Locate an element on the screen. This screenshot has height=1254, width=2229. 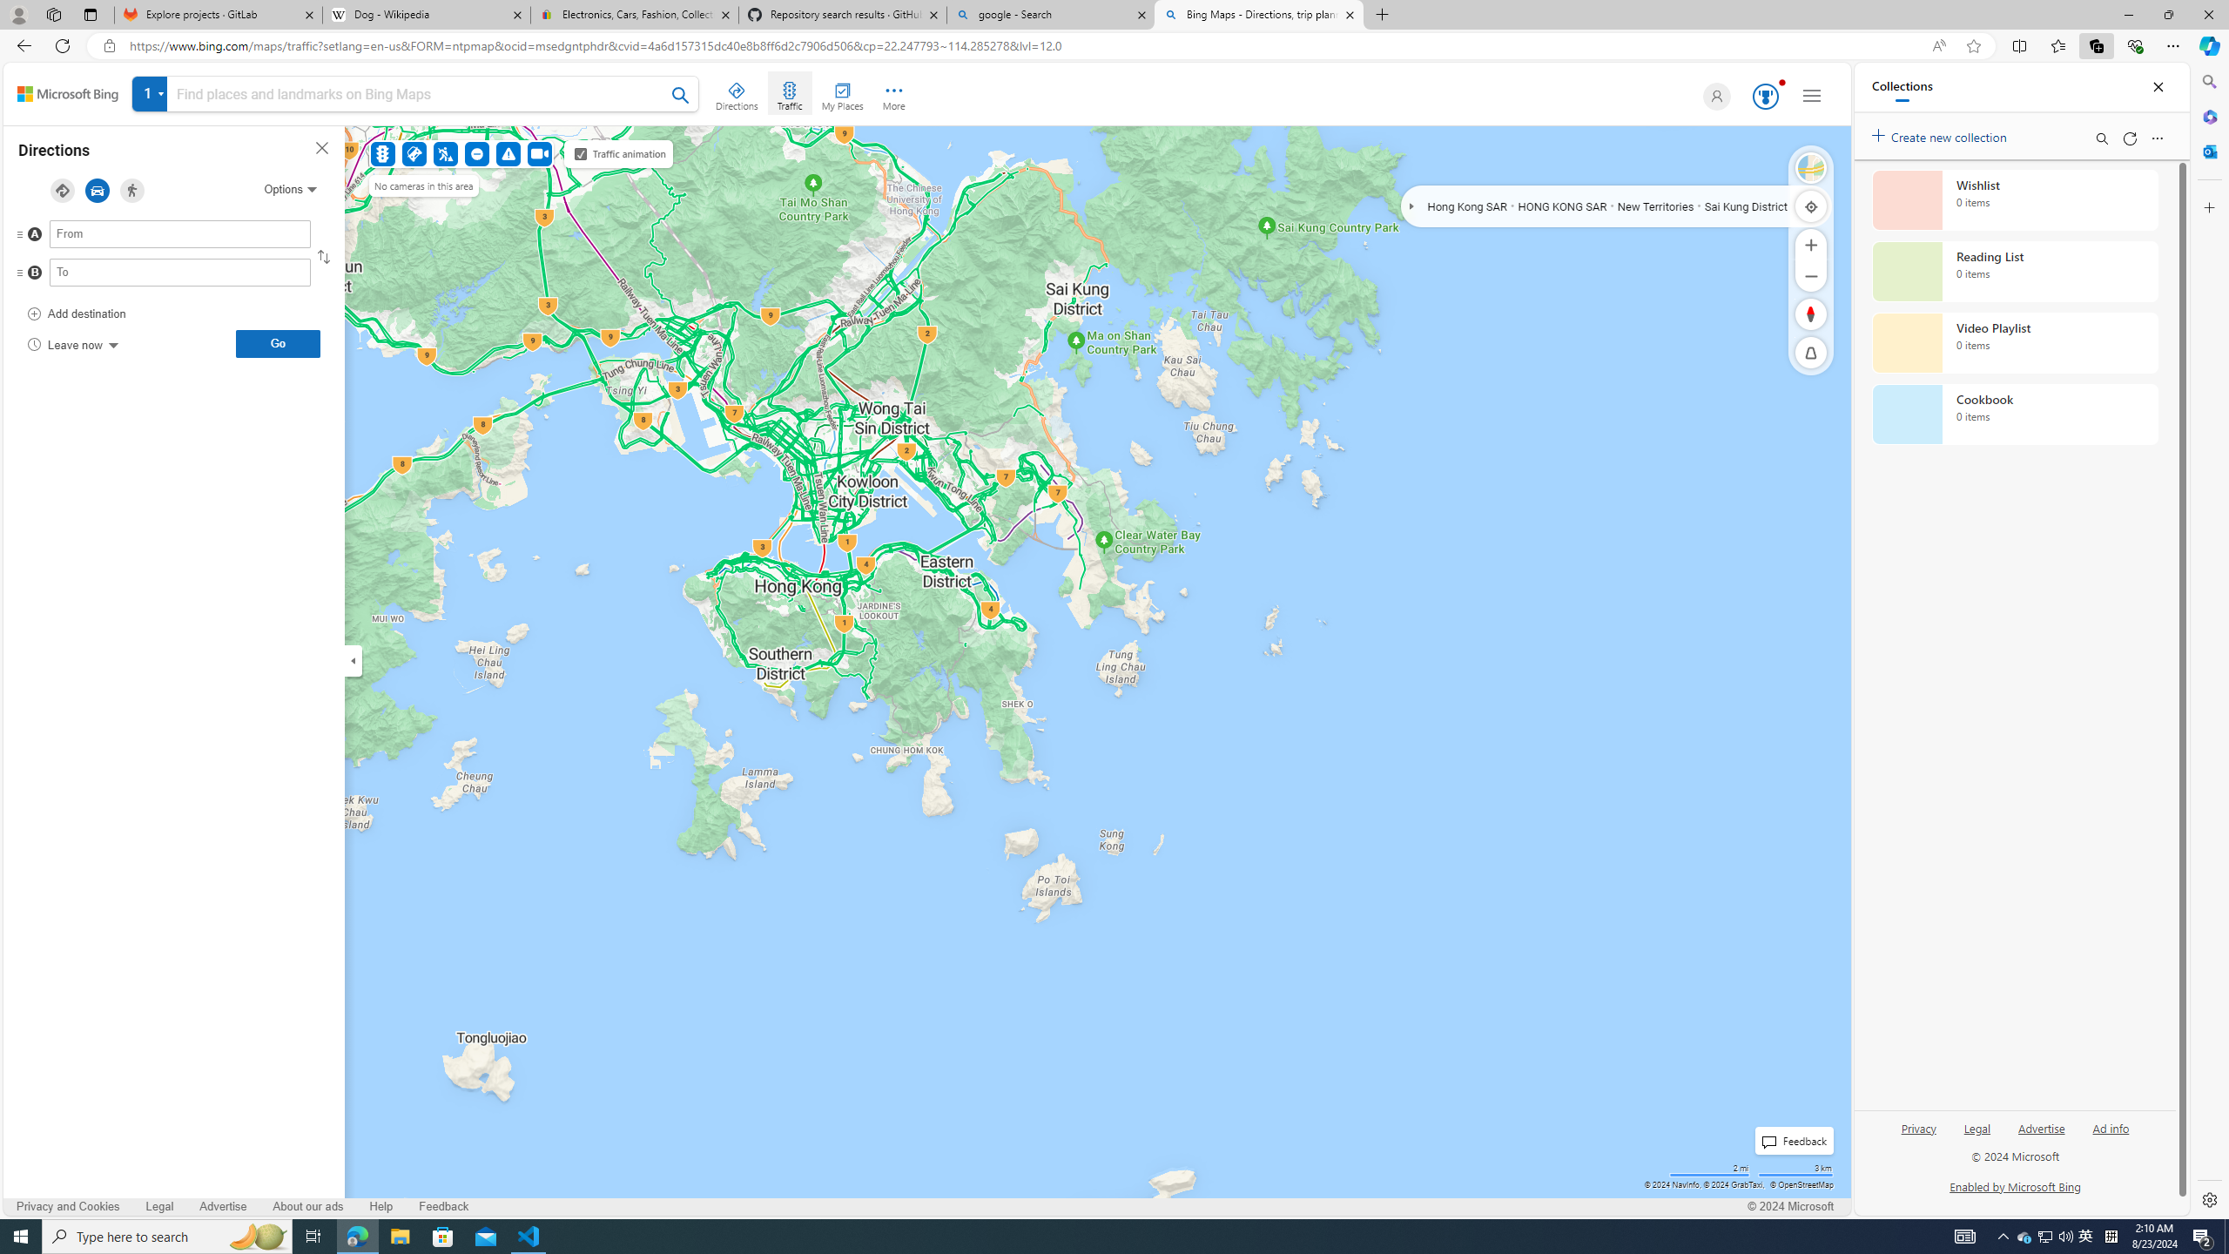
Personal Profile is located at coordinates (18, 14).